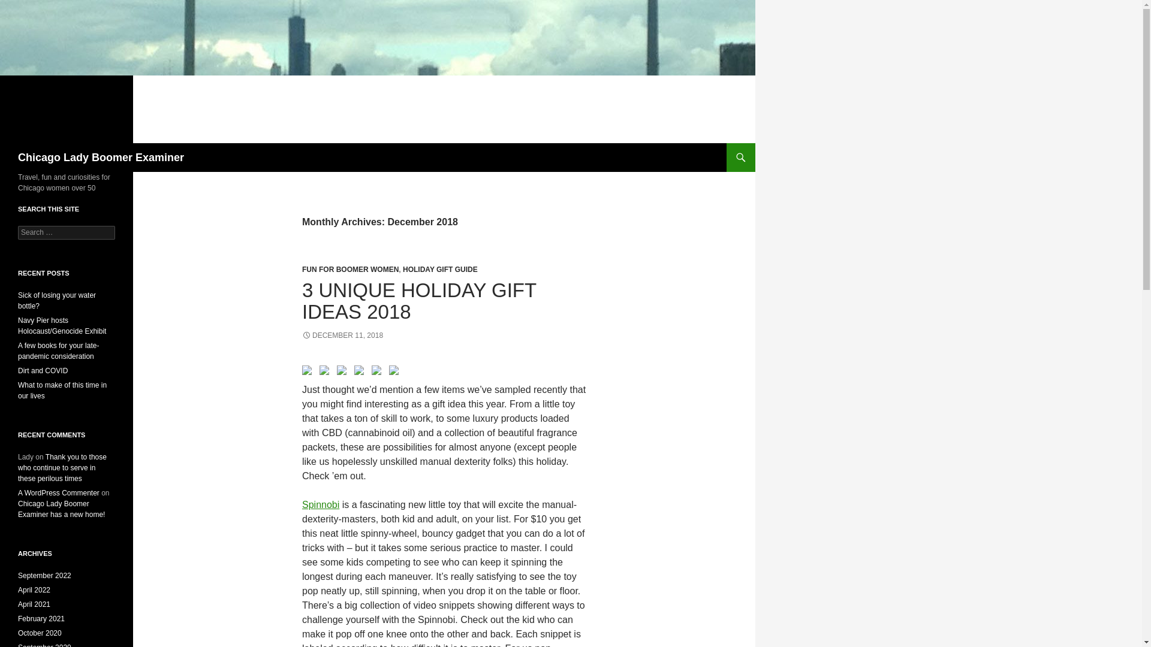 The height and width of the screenshot is (647, 1151). I want to click on Chicago Lady Boomer Examiner, so click(101, 157).